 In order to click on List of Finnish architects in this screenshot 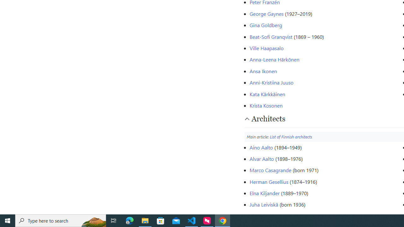, I will do `click(291, 137)`.